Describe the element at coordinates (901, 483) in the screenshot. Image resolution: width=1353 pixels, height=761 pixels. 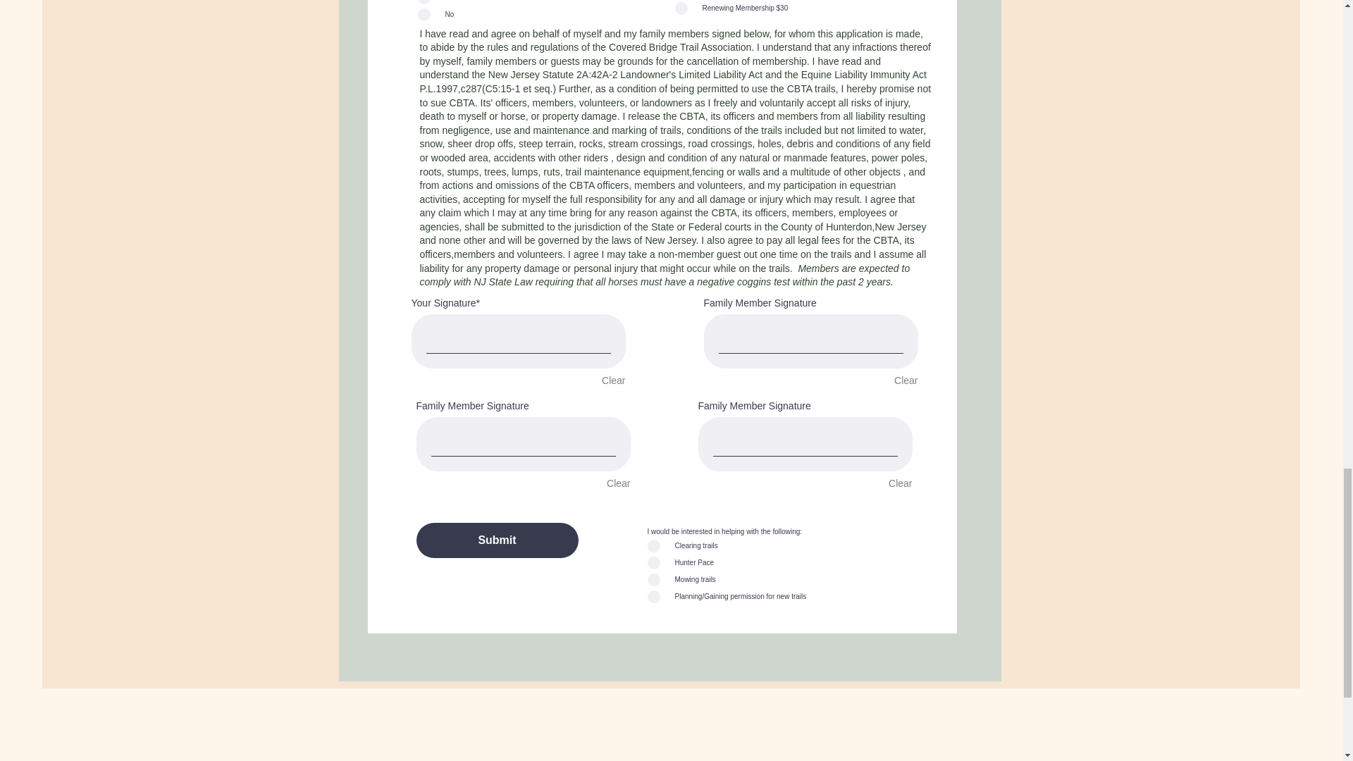
I see `Clear` at that location.